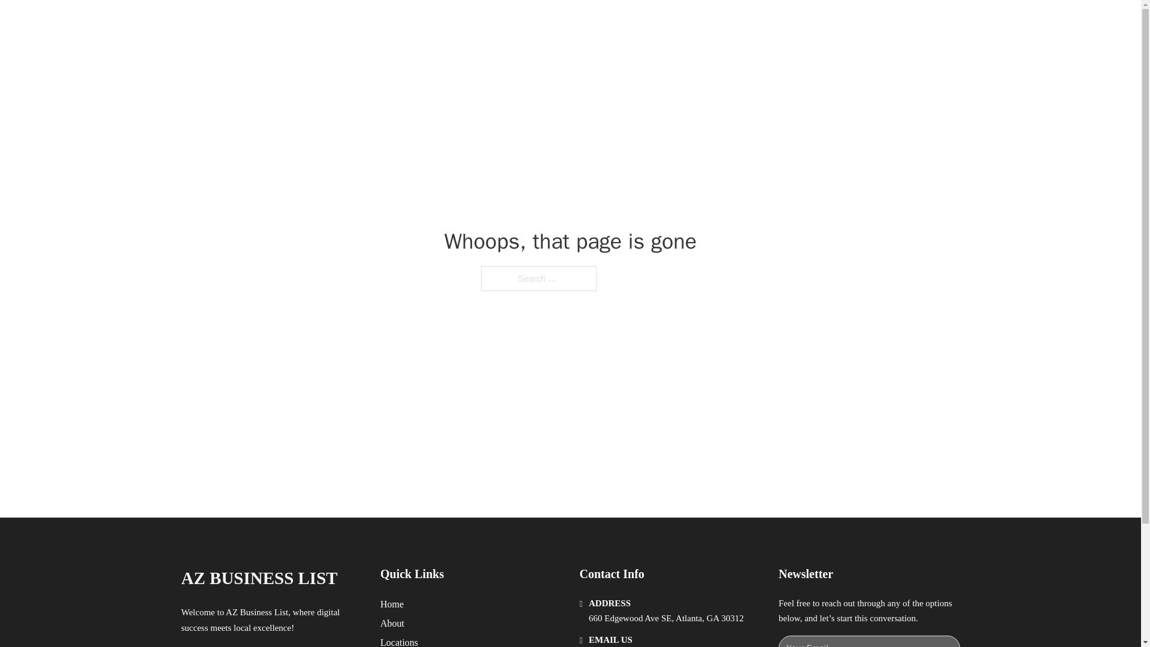 The width and height of the screenshot is (1150, 647). Describe the element at coordinates (782, 23) in the screenshot. I see `LOCATIONS` at that location.